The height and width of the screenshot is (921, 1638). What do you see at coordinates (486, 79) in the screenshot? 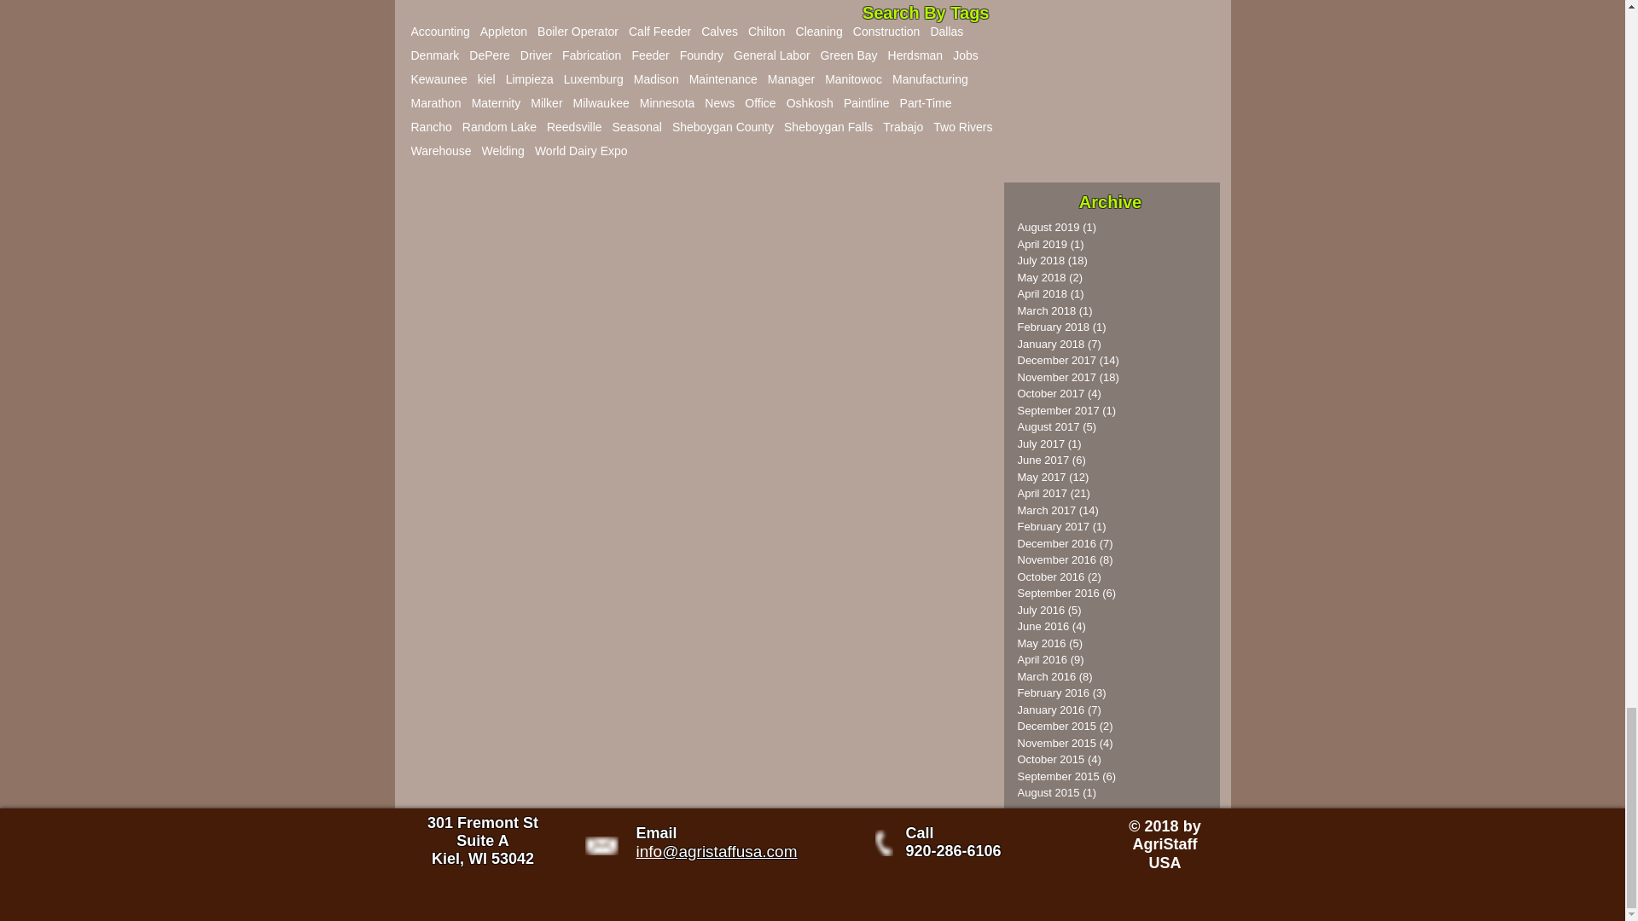
I see `kiel` at bounding box center [486, 79].